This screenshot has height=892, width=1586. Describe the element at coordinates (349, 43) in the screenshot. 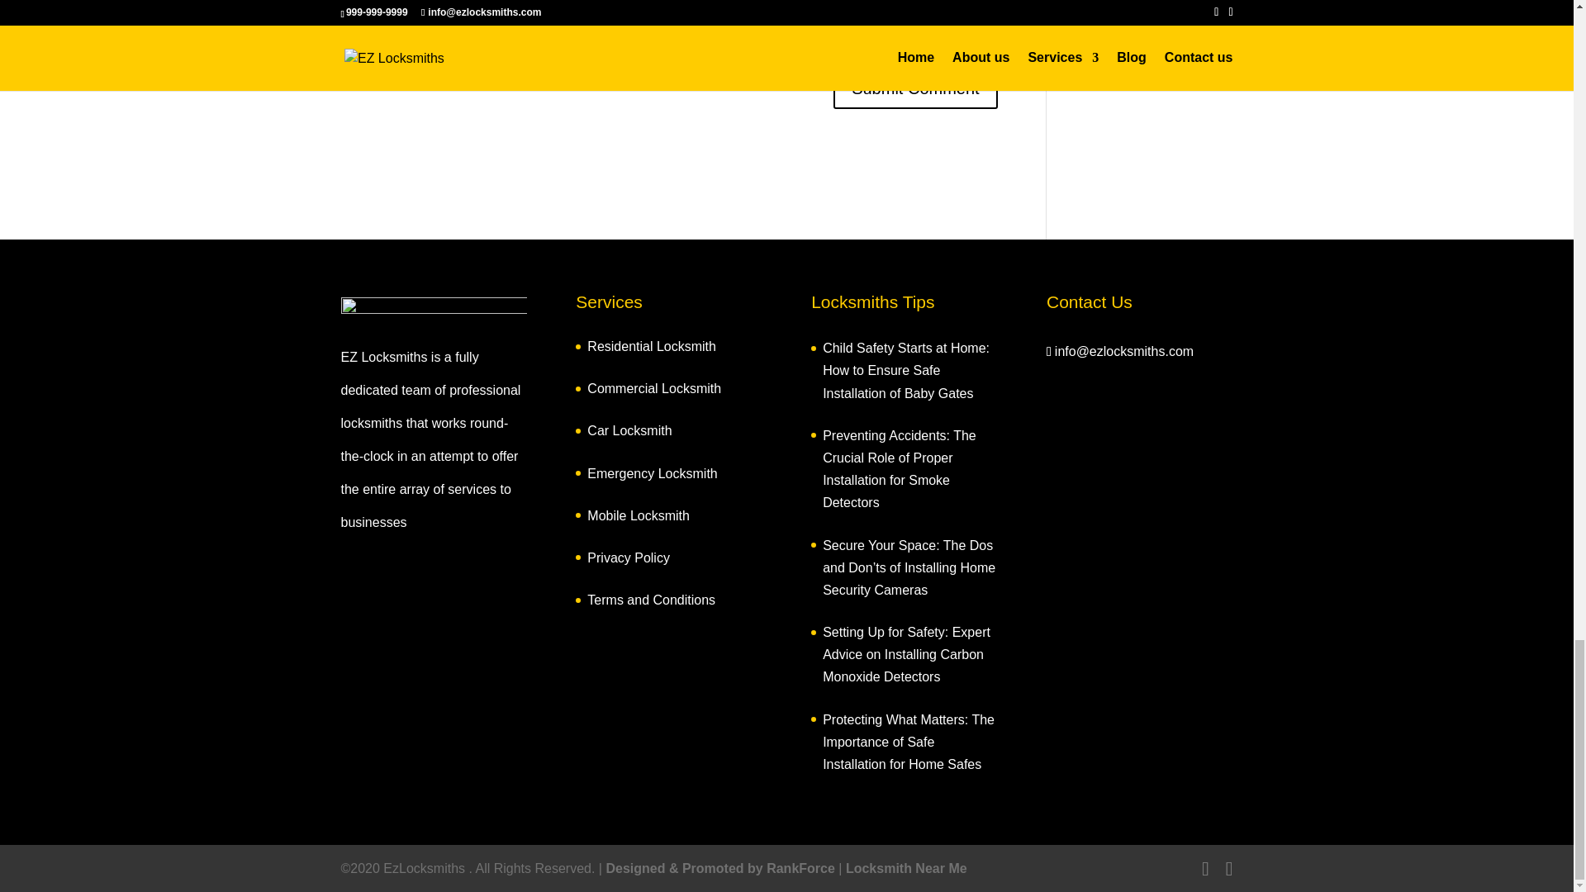

I see `yes` at that location.